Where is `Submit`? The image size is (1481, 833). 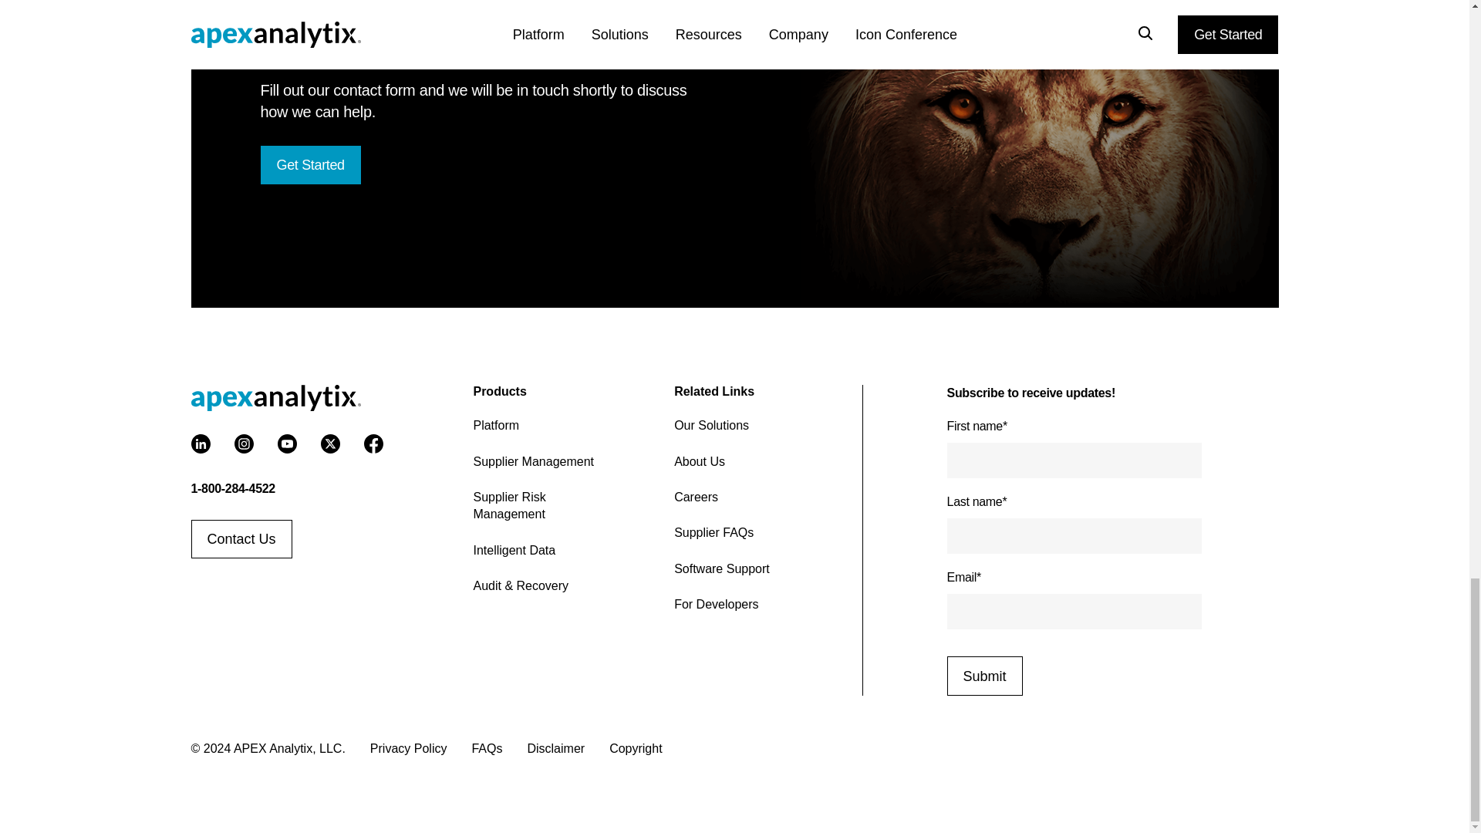 Submit is located at coordinates (985, 676).